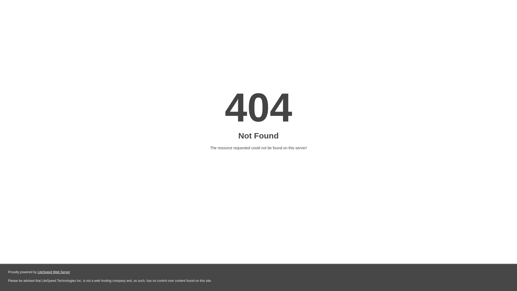  What do you see at coordinates (54, 272) in the screenshot?
I see `LiteSpeed Web Server` at bounding box center [54, 272].